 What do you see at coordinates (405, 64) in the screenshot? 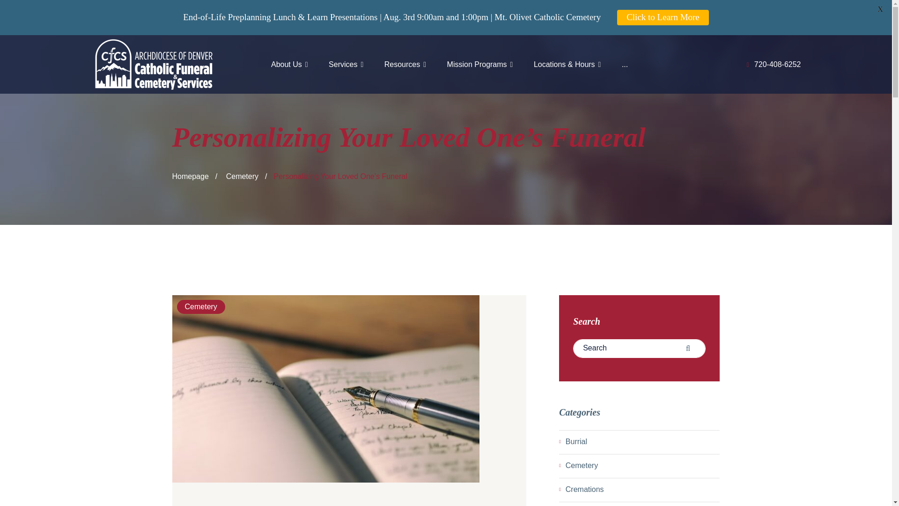
I see `Resources` at bounding box center [405, 64].